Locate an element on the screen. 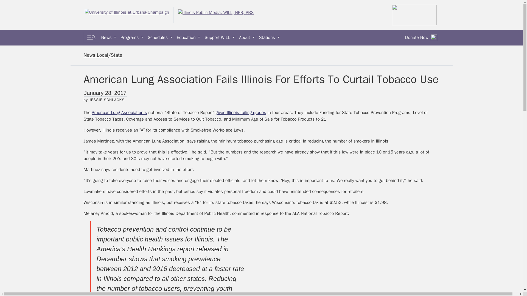  Schedules is located at coordinates (160, 37).